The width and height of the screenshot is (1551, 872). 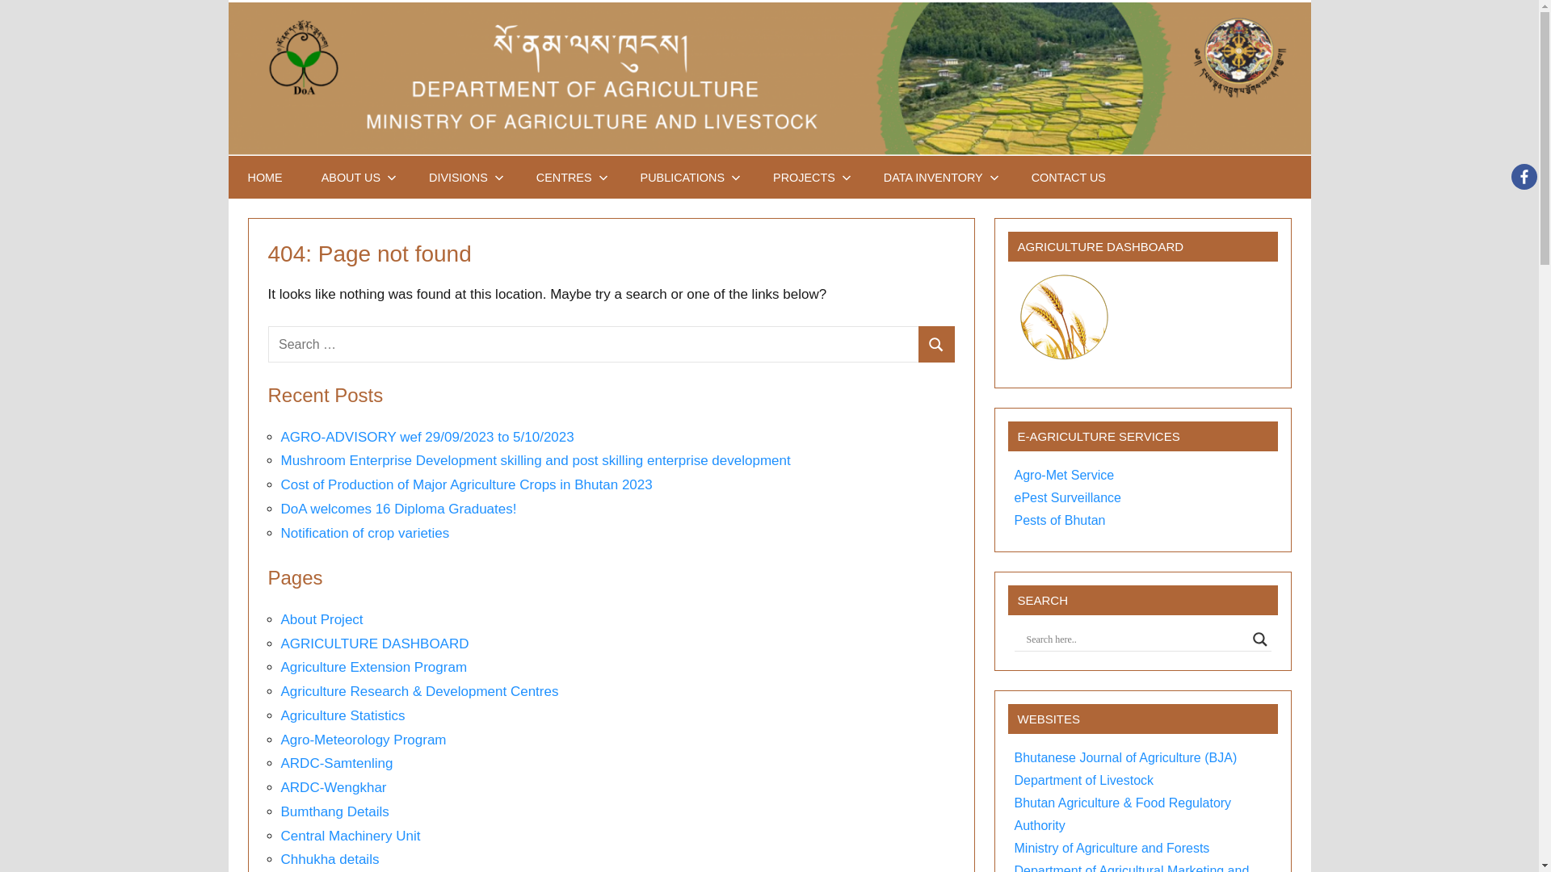 I want to click on Agriculture Extension Program, so click(x=375, y=667).